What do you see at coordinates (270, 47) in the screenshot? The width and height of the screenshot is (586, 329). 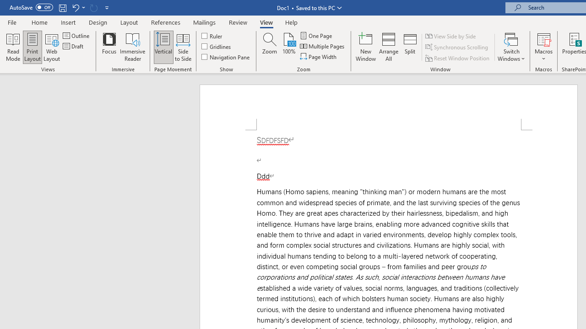 I see `Zoom...` at bounding box center [270, 47].